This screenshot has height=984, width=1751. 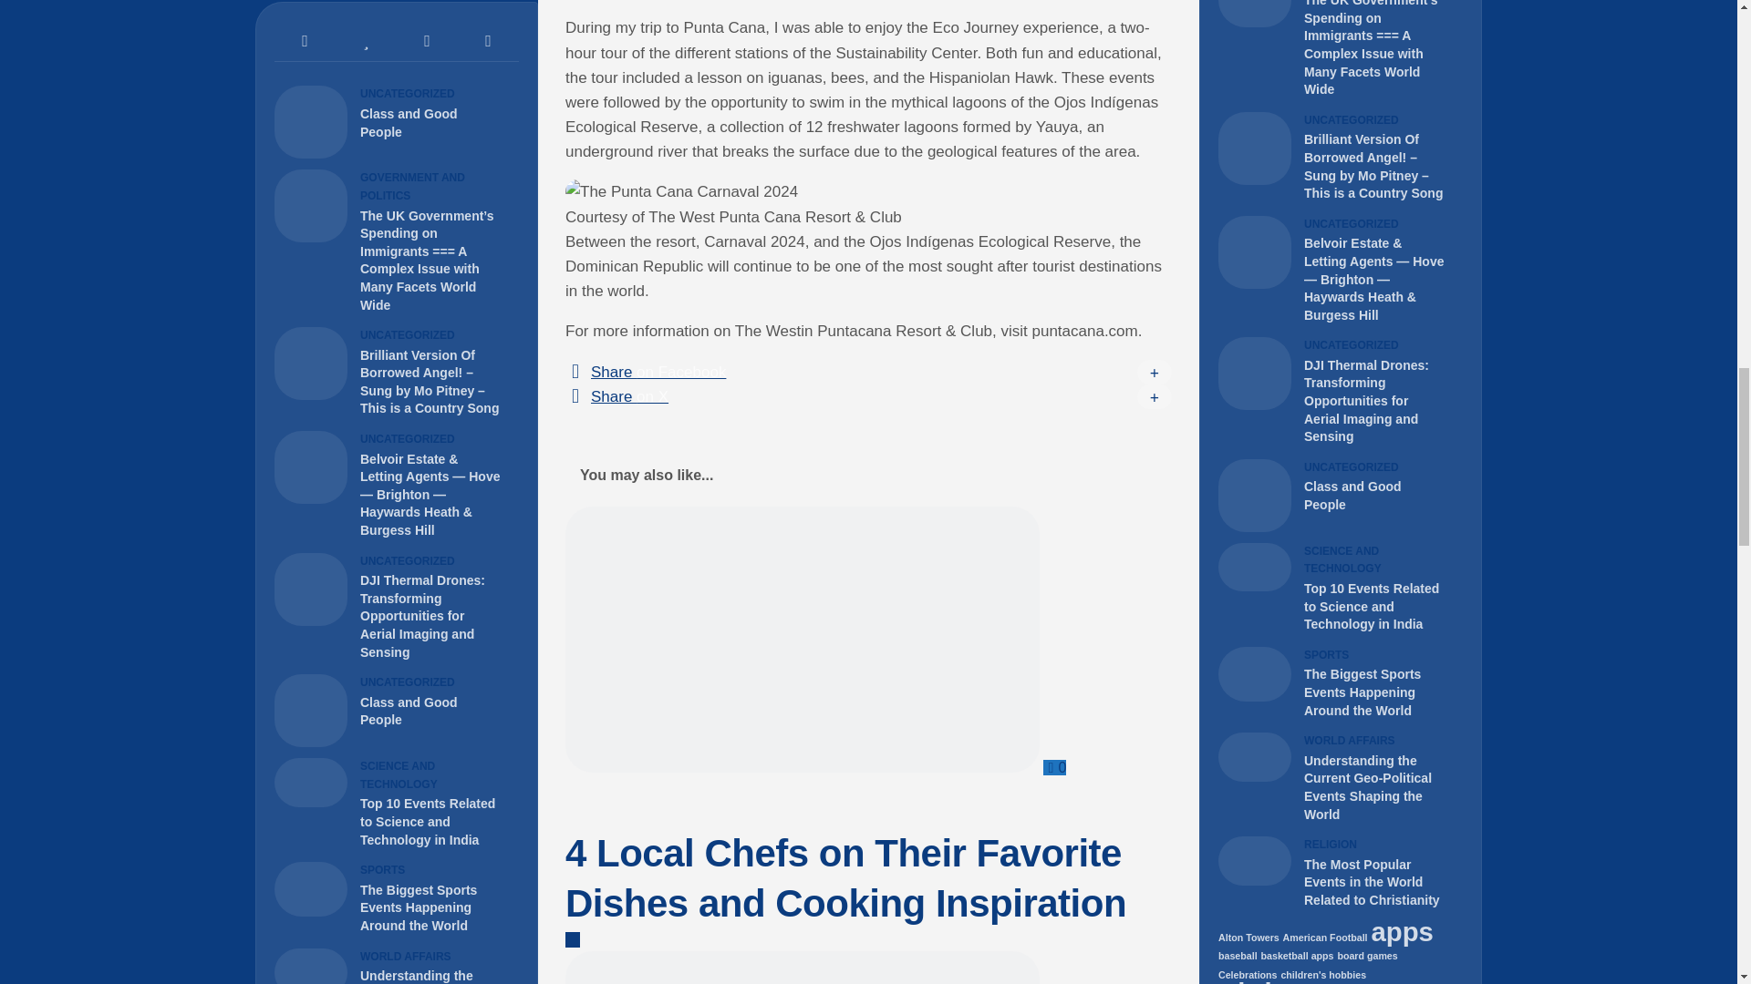 What do you see at coordinates (868, 397) in the screenshot?
I see `Share on X` at bounding box center [868, 397].